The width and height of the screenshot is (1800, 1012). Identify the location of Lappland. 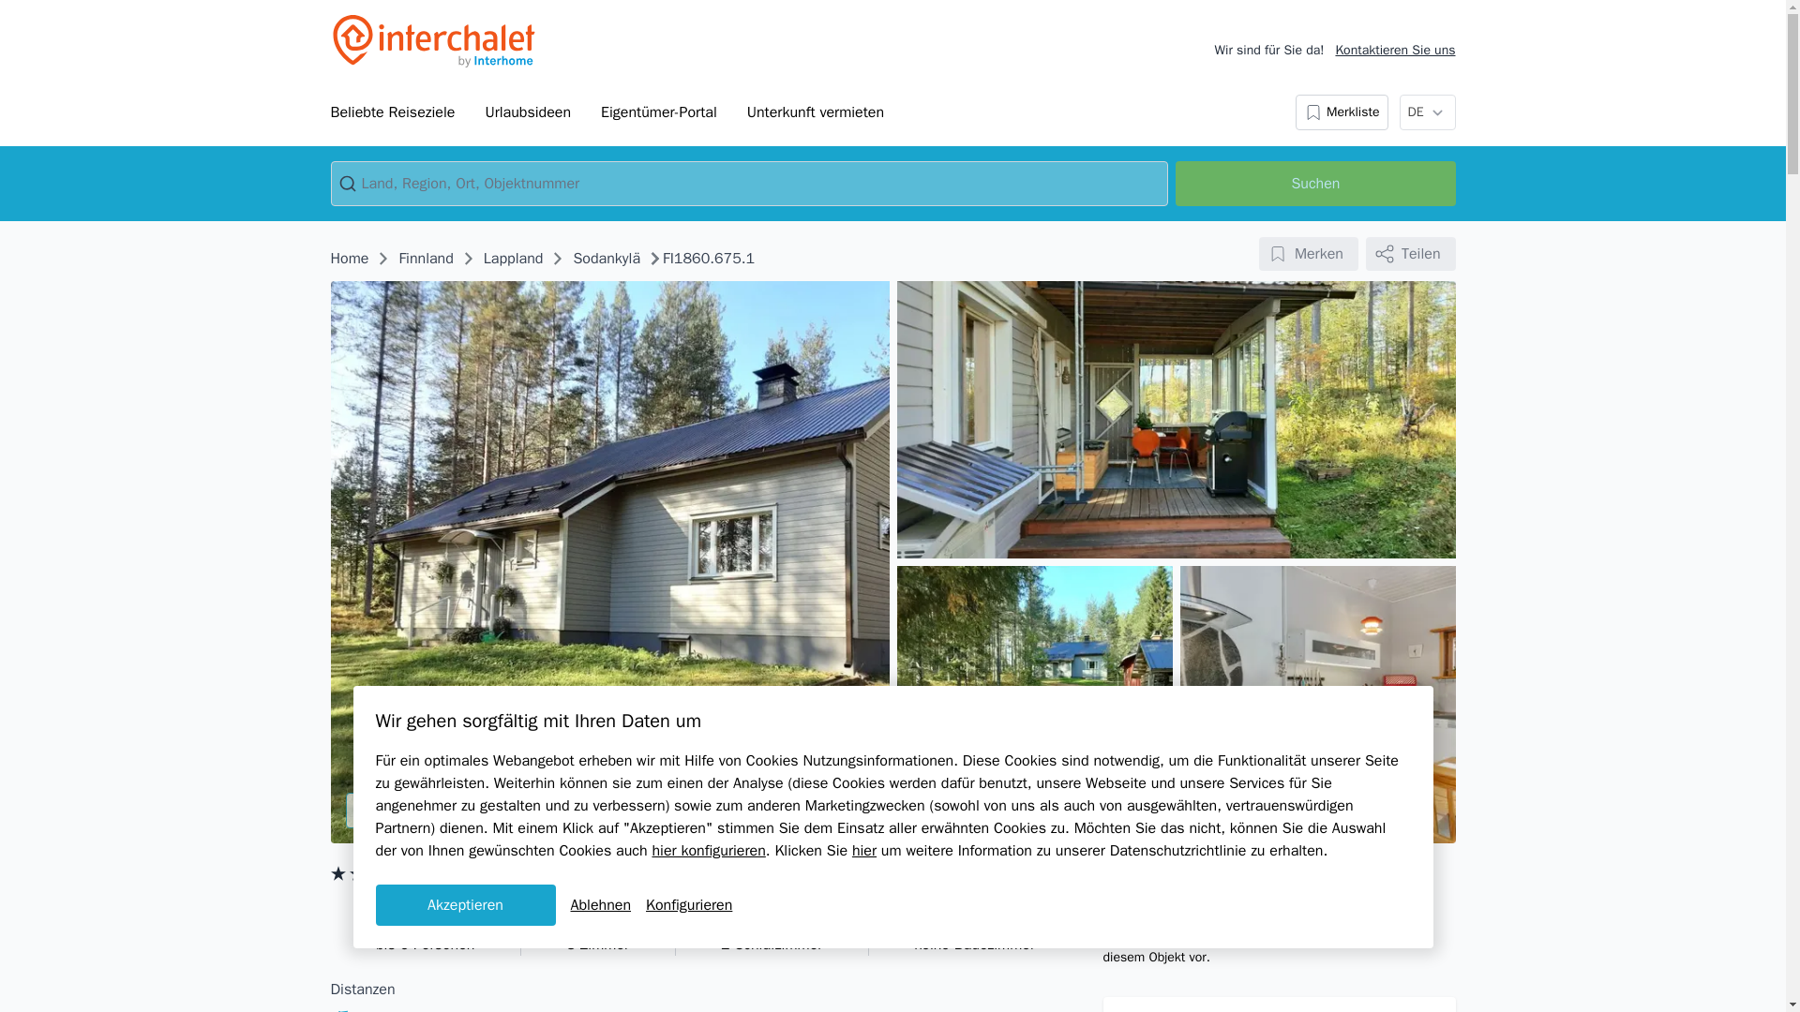
(514, 259).